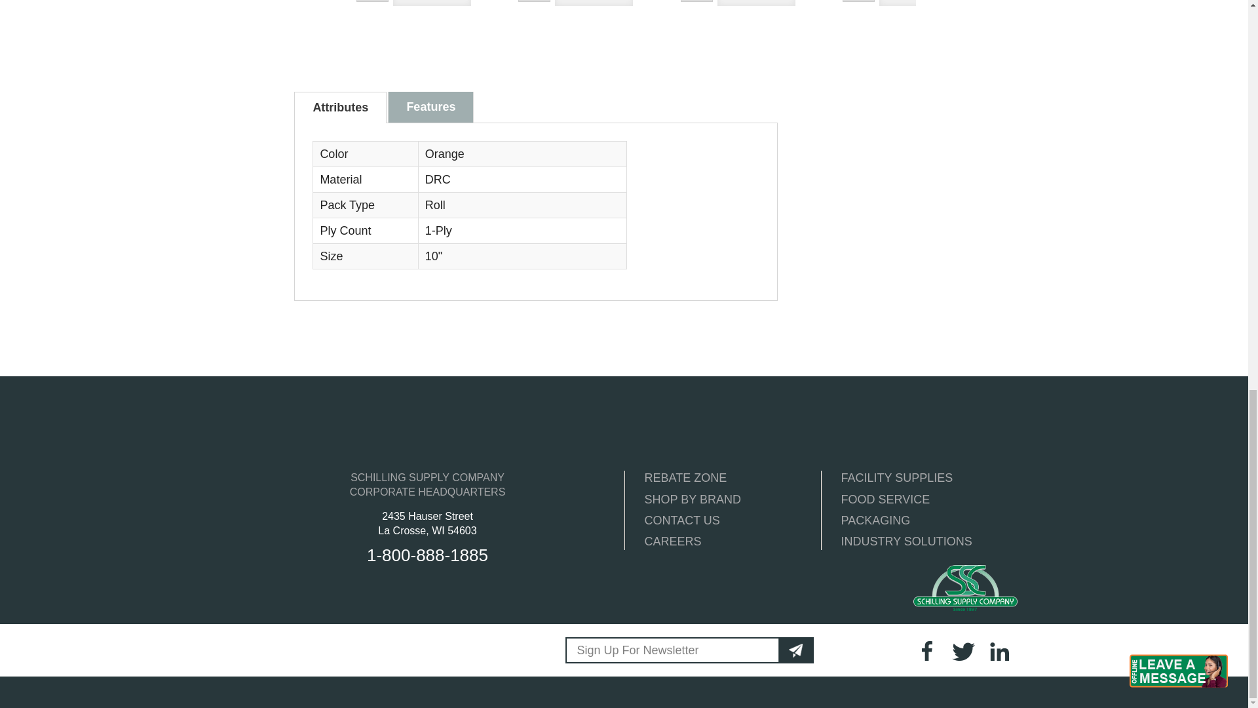  Describe the element at coordinates (1179, 671) in the screenshot. I see `Live chat offline` at that location.